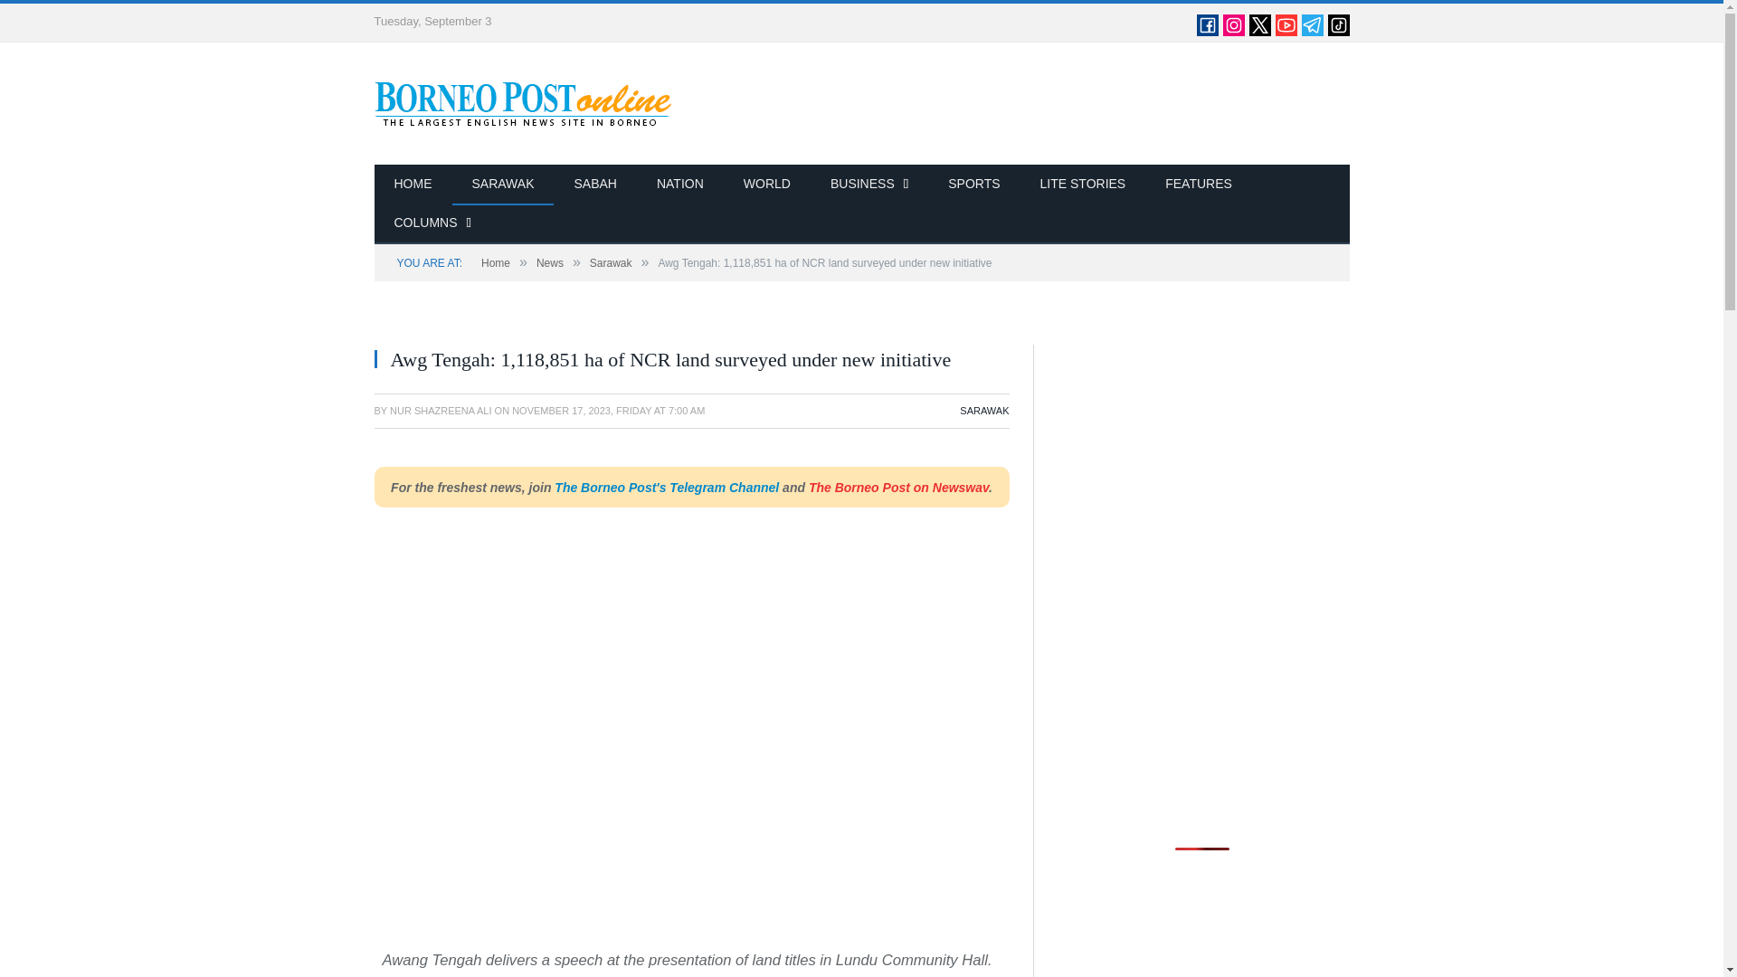 This screenshot has height=977, width=1737. What do you see at coordinates (524, 103) in the screenshot?
I see `Borneo Post Online` at bounding box center [524, 103].